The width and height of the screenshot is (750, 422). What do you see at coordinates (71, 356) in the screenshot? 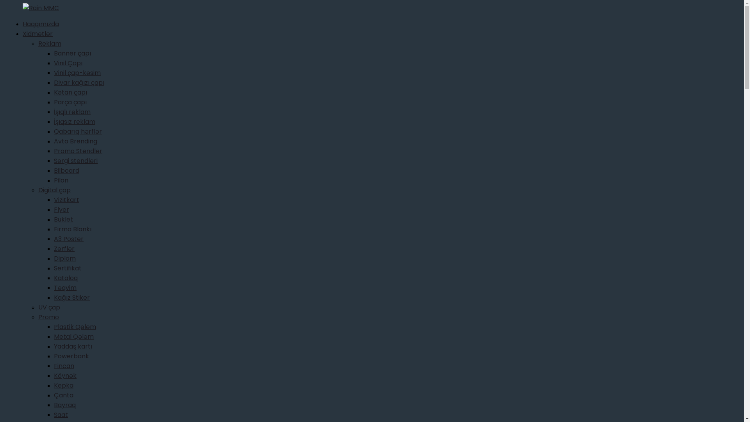
I see `Powerbank` at bounding box center [71, 356].